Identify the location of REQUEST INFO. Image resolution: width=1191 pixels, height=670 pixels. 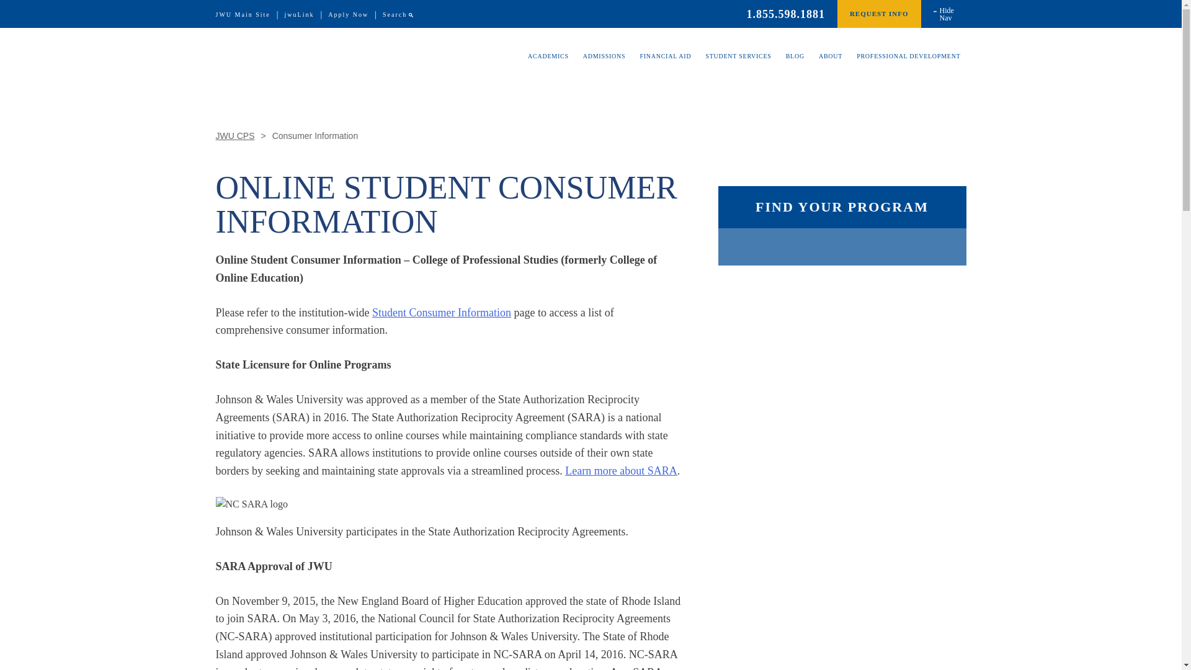
(878, 14).